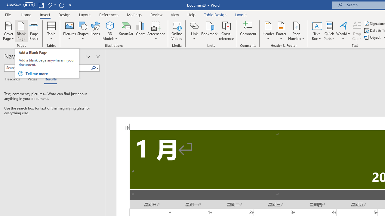 This screenshot has width=385, height=216. I want to click on Page Break, so click(34, 31).